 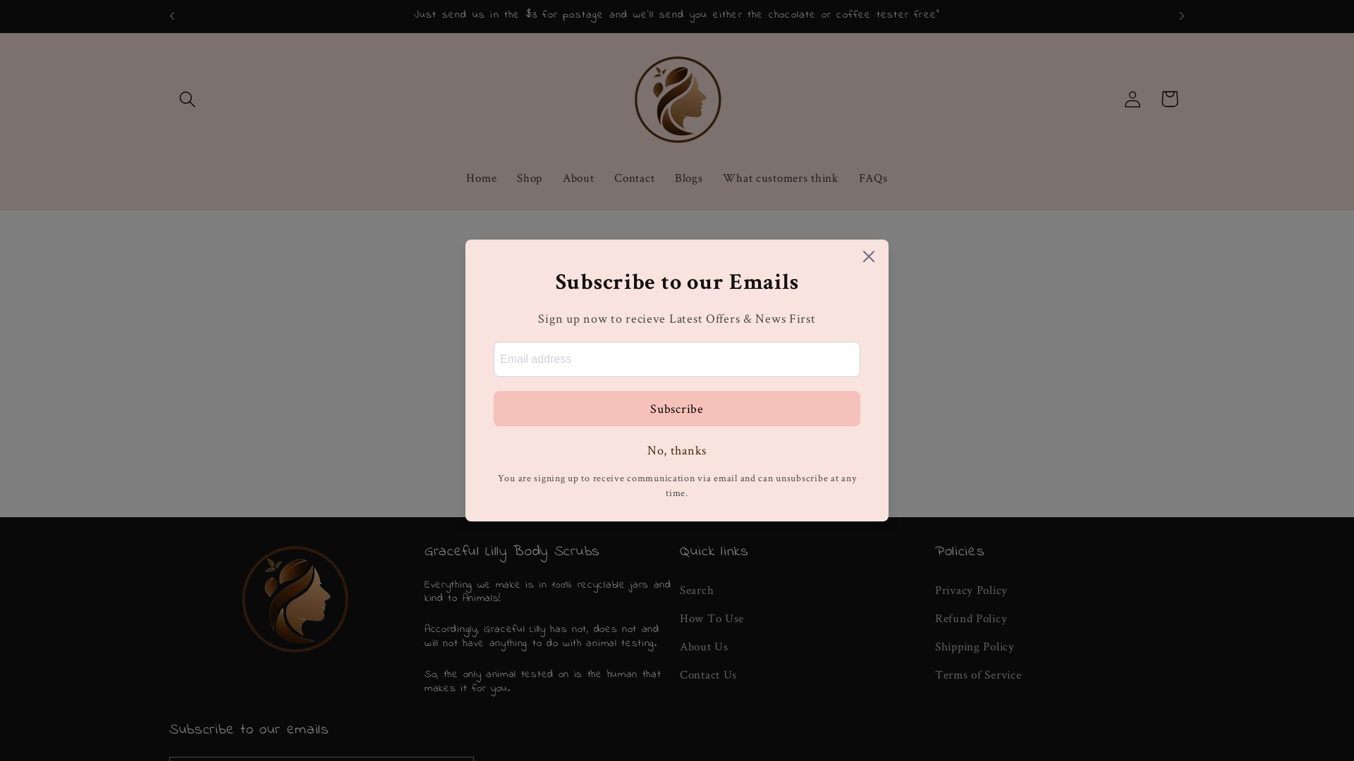 I want to click on Privacy Policy, so click(x=972, y=593).